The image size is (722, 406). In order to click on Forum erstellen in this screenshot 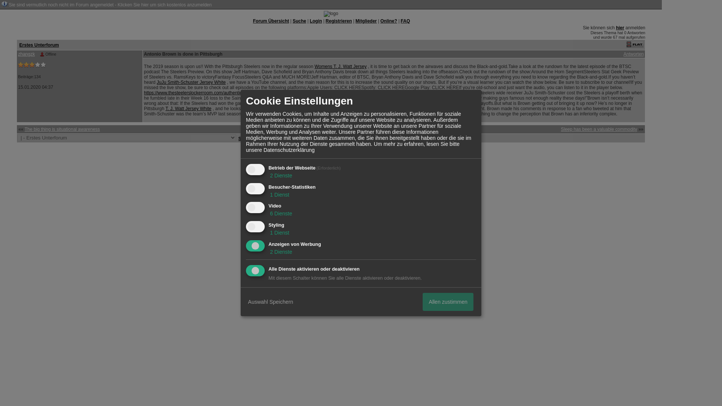, I will do `click(342, 148)`.